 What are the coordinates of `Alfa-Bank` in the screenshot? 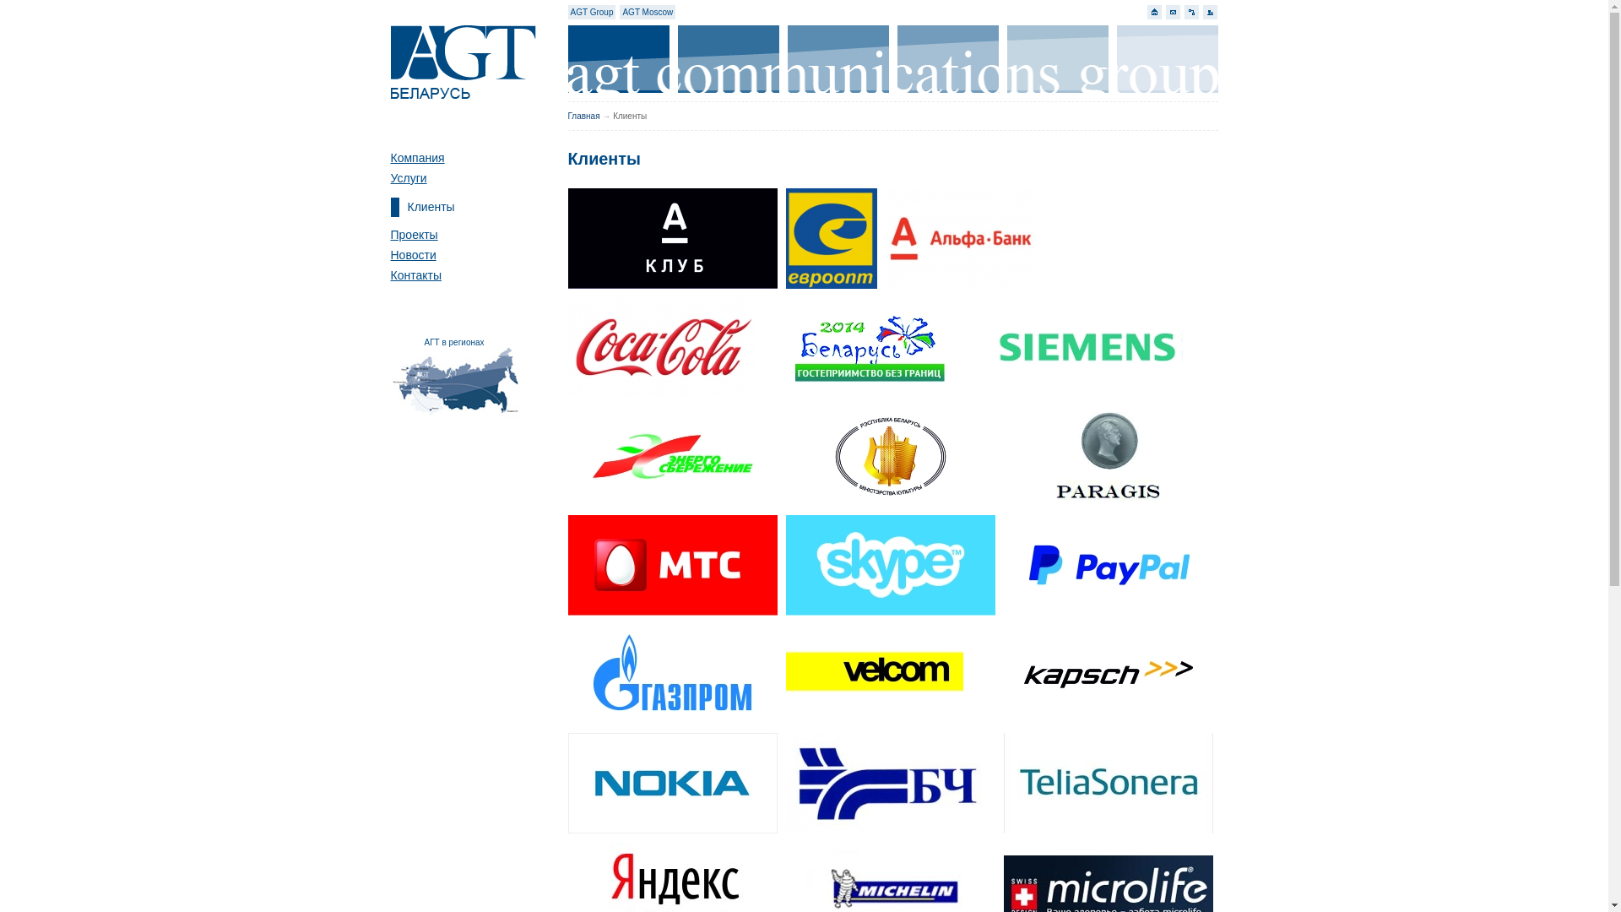 It's located at (960, 238).